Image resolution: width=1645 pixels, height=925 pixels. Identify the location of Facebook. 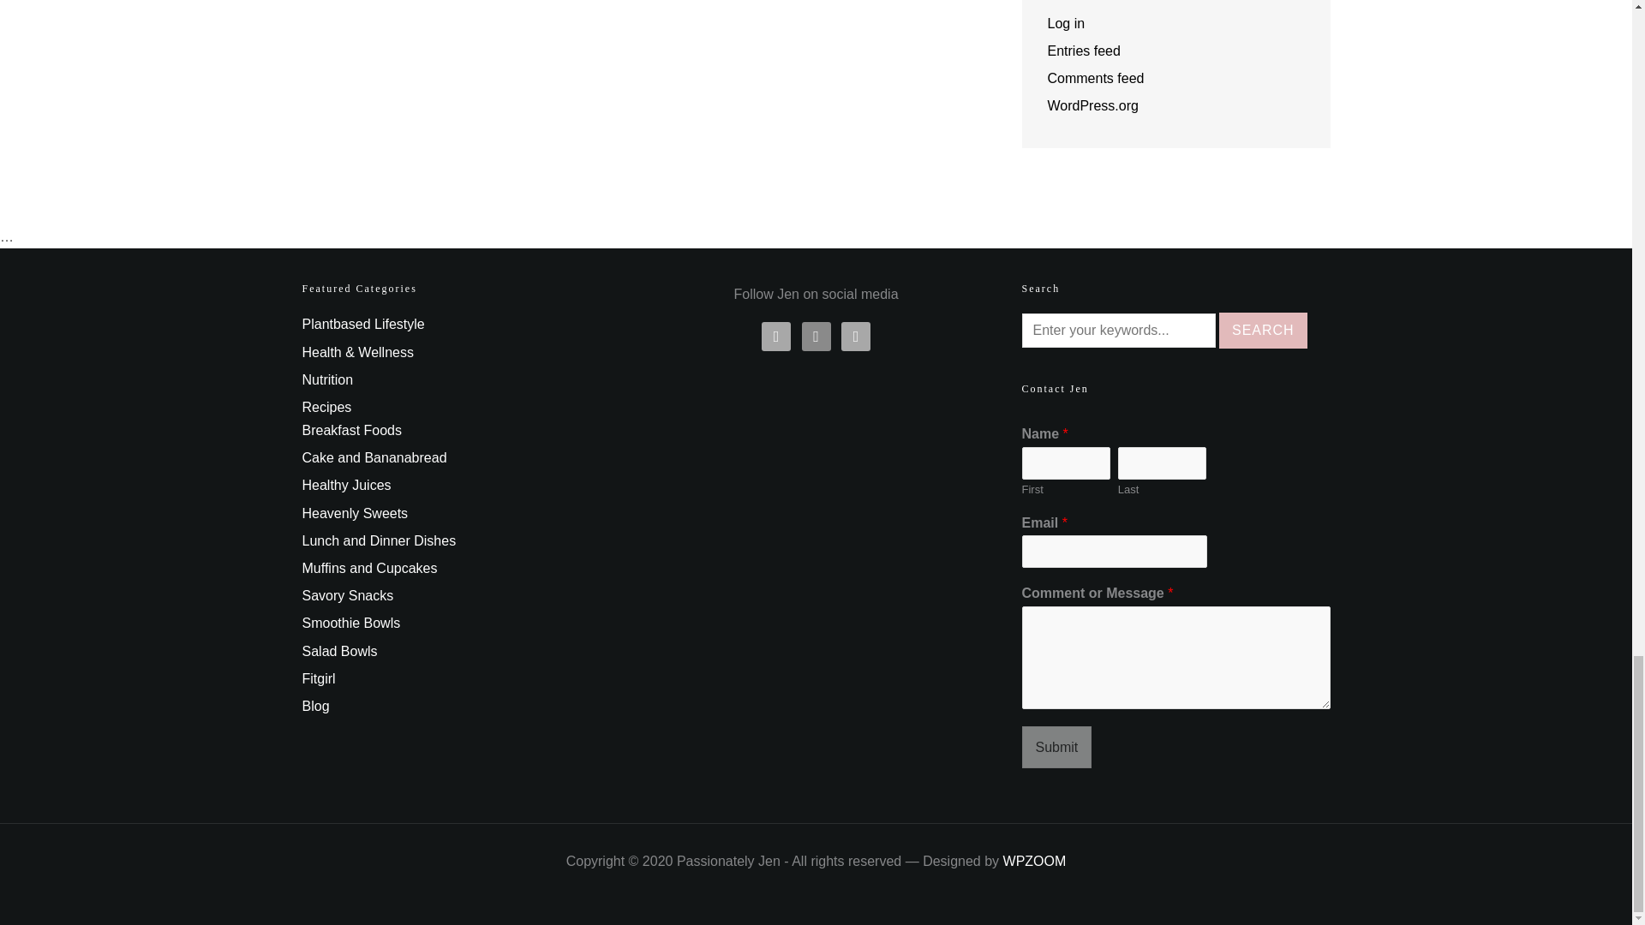
(776, 335).